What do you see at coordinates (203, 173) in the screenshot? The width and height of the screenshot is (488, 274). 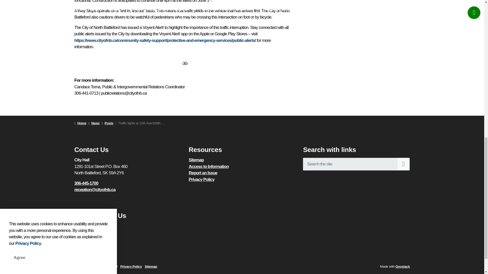 I see `Report an Issue` at bounding box center [203, 173].